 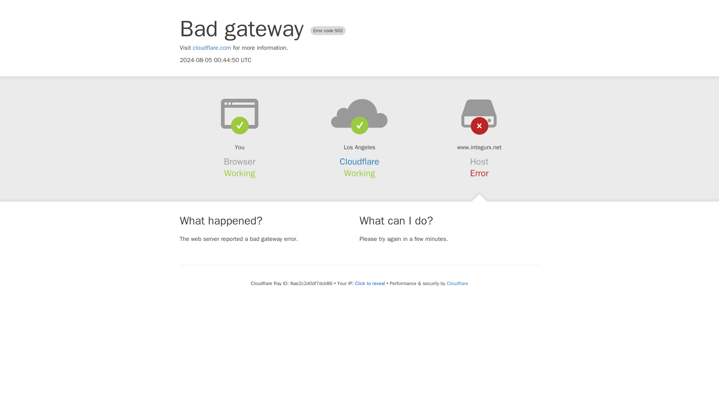 I want to click on Cloudflare, so click(x=457, y=283).